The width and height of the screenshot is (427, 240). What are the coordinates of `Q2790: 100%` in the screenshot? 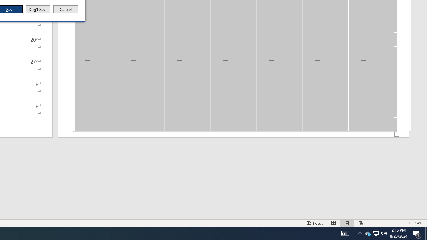 It's located at (384, 233).